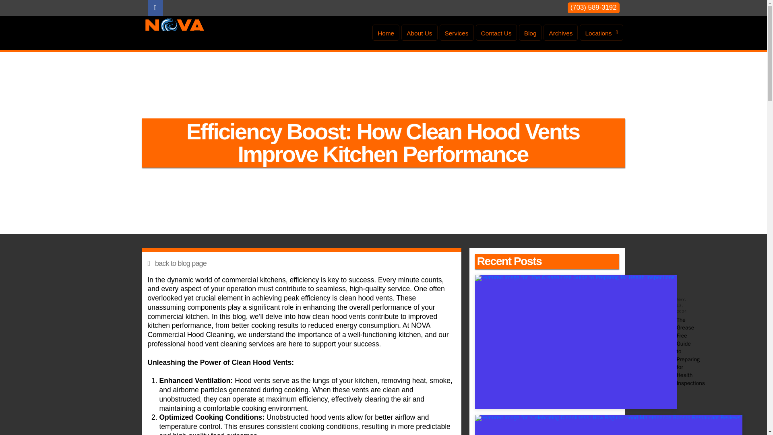 The width and height of the screenshot is (773, 435). I want to click on Archives, so click(560, 32).